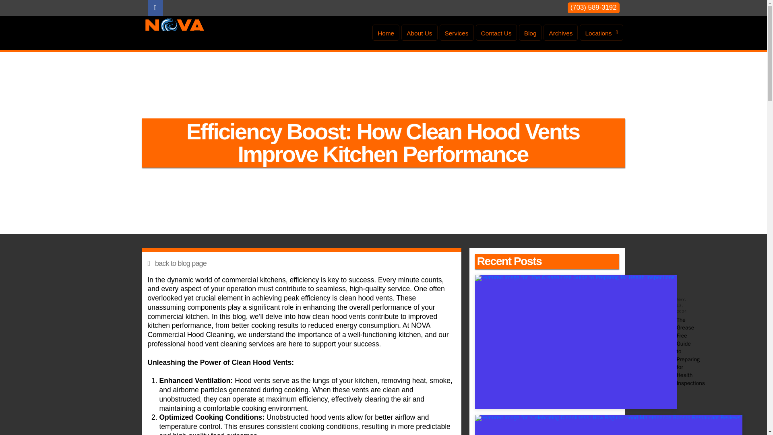 The width and height of the screenshot is (773, 435). I want to click on Archives, so click(560, 32).